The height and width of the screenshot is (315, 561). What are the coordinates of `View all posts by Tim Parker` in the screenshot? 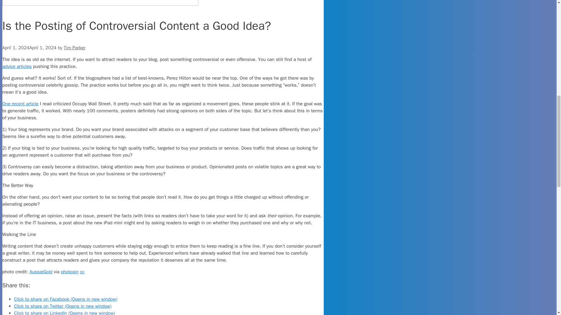 It's located at (74, 48).